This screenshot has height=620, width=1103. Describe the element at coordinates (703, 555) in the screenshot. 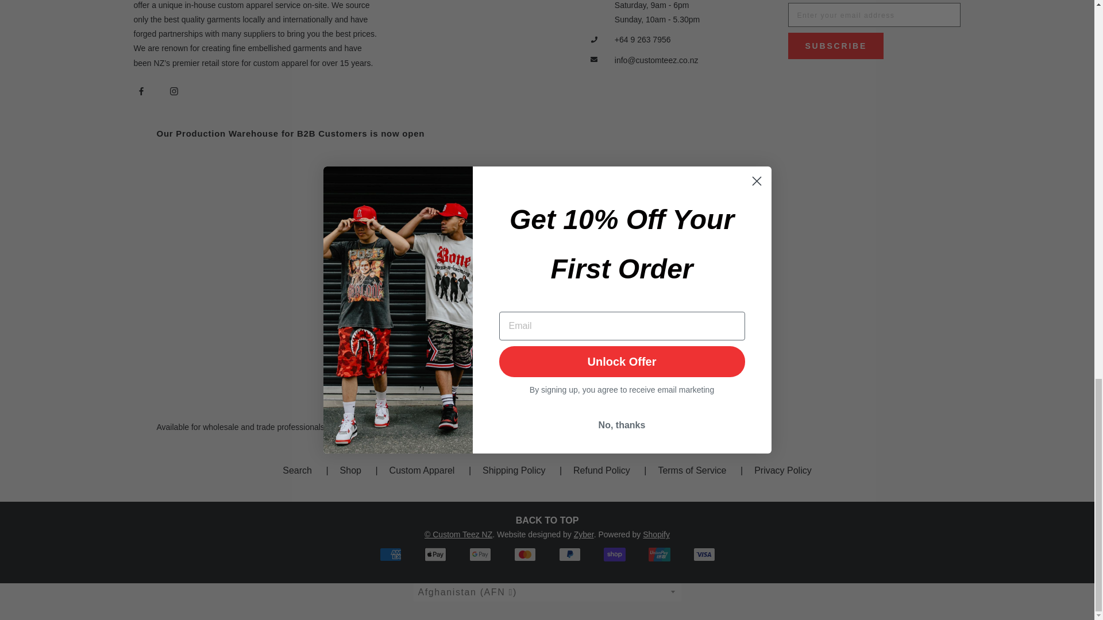

I see `Visa` at that location.